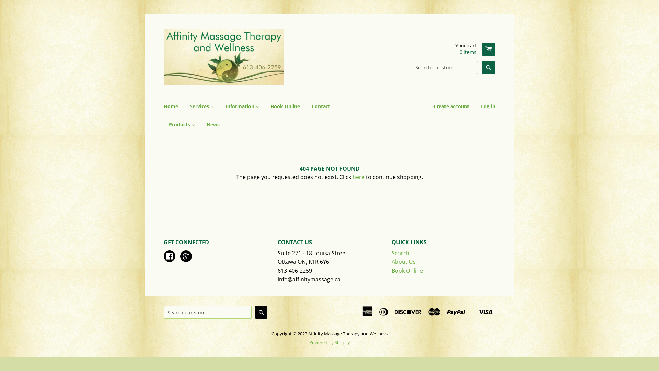 The height and width of the screenshot is (371, 659). Describe the element at coordinates (485, 106) in the screenshot. I see `Log in` at that location.